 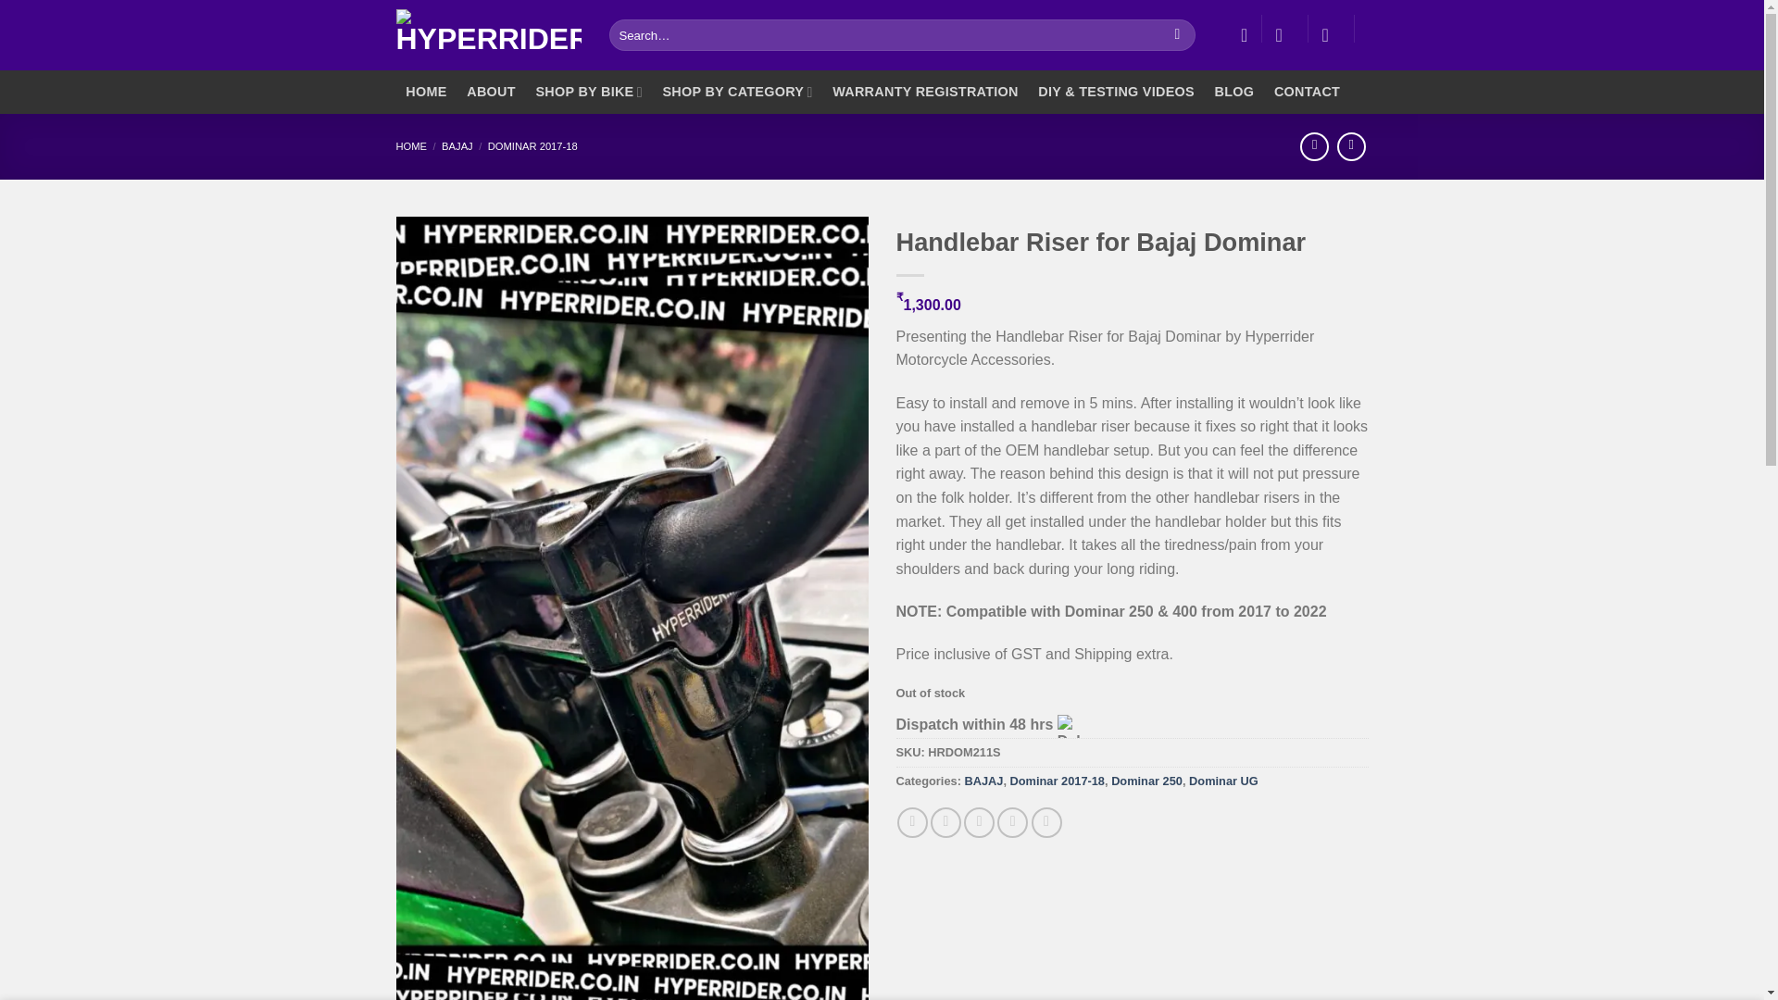 What do you see at coordinates (589, 92) in the screenshot?
I see `SHOP BY BIKE` at bounding box center [589, 92].